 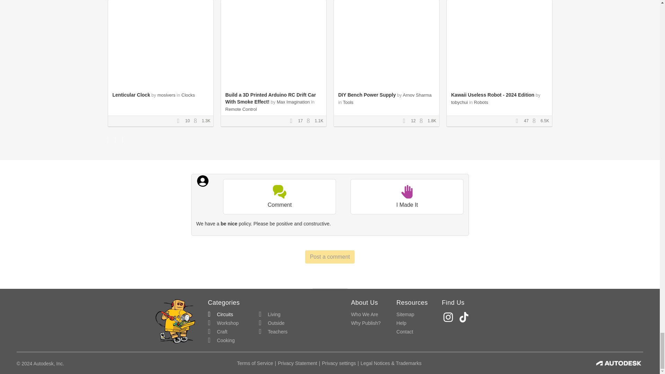 I want to click on Views Count, so click(x=536, y=121).